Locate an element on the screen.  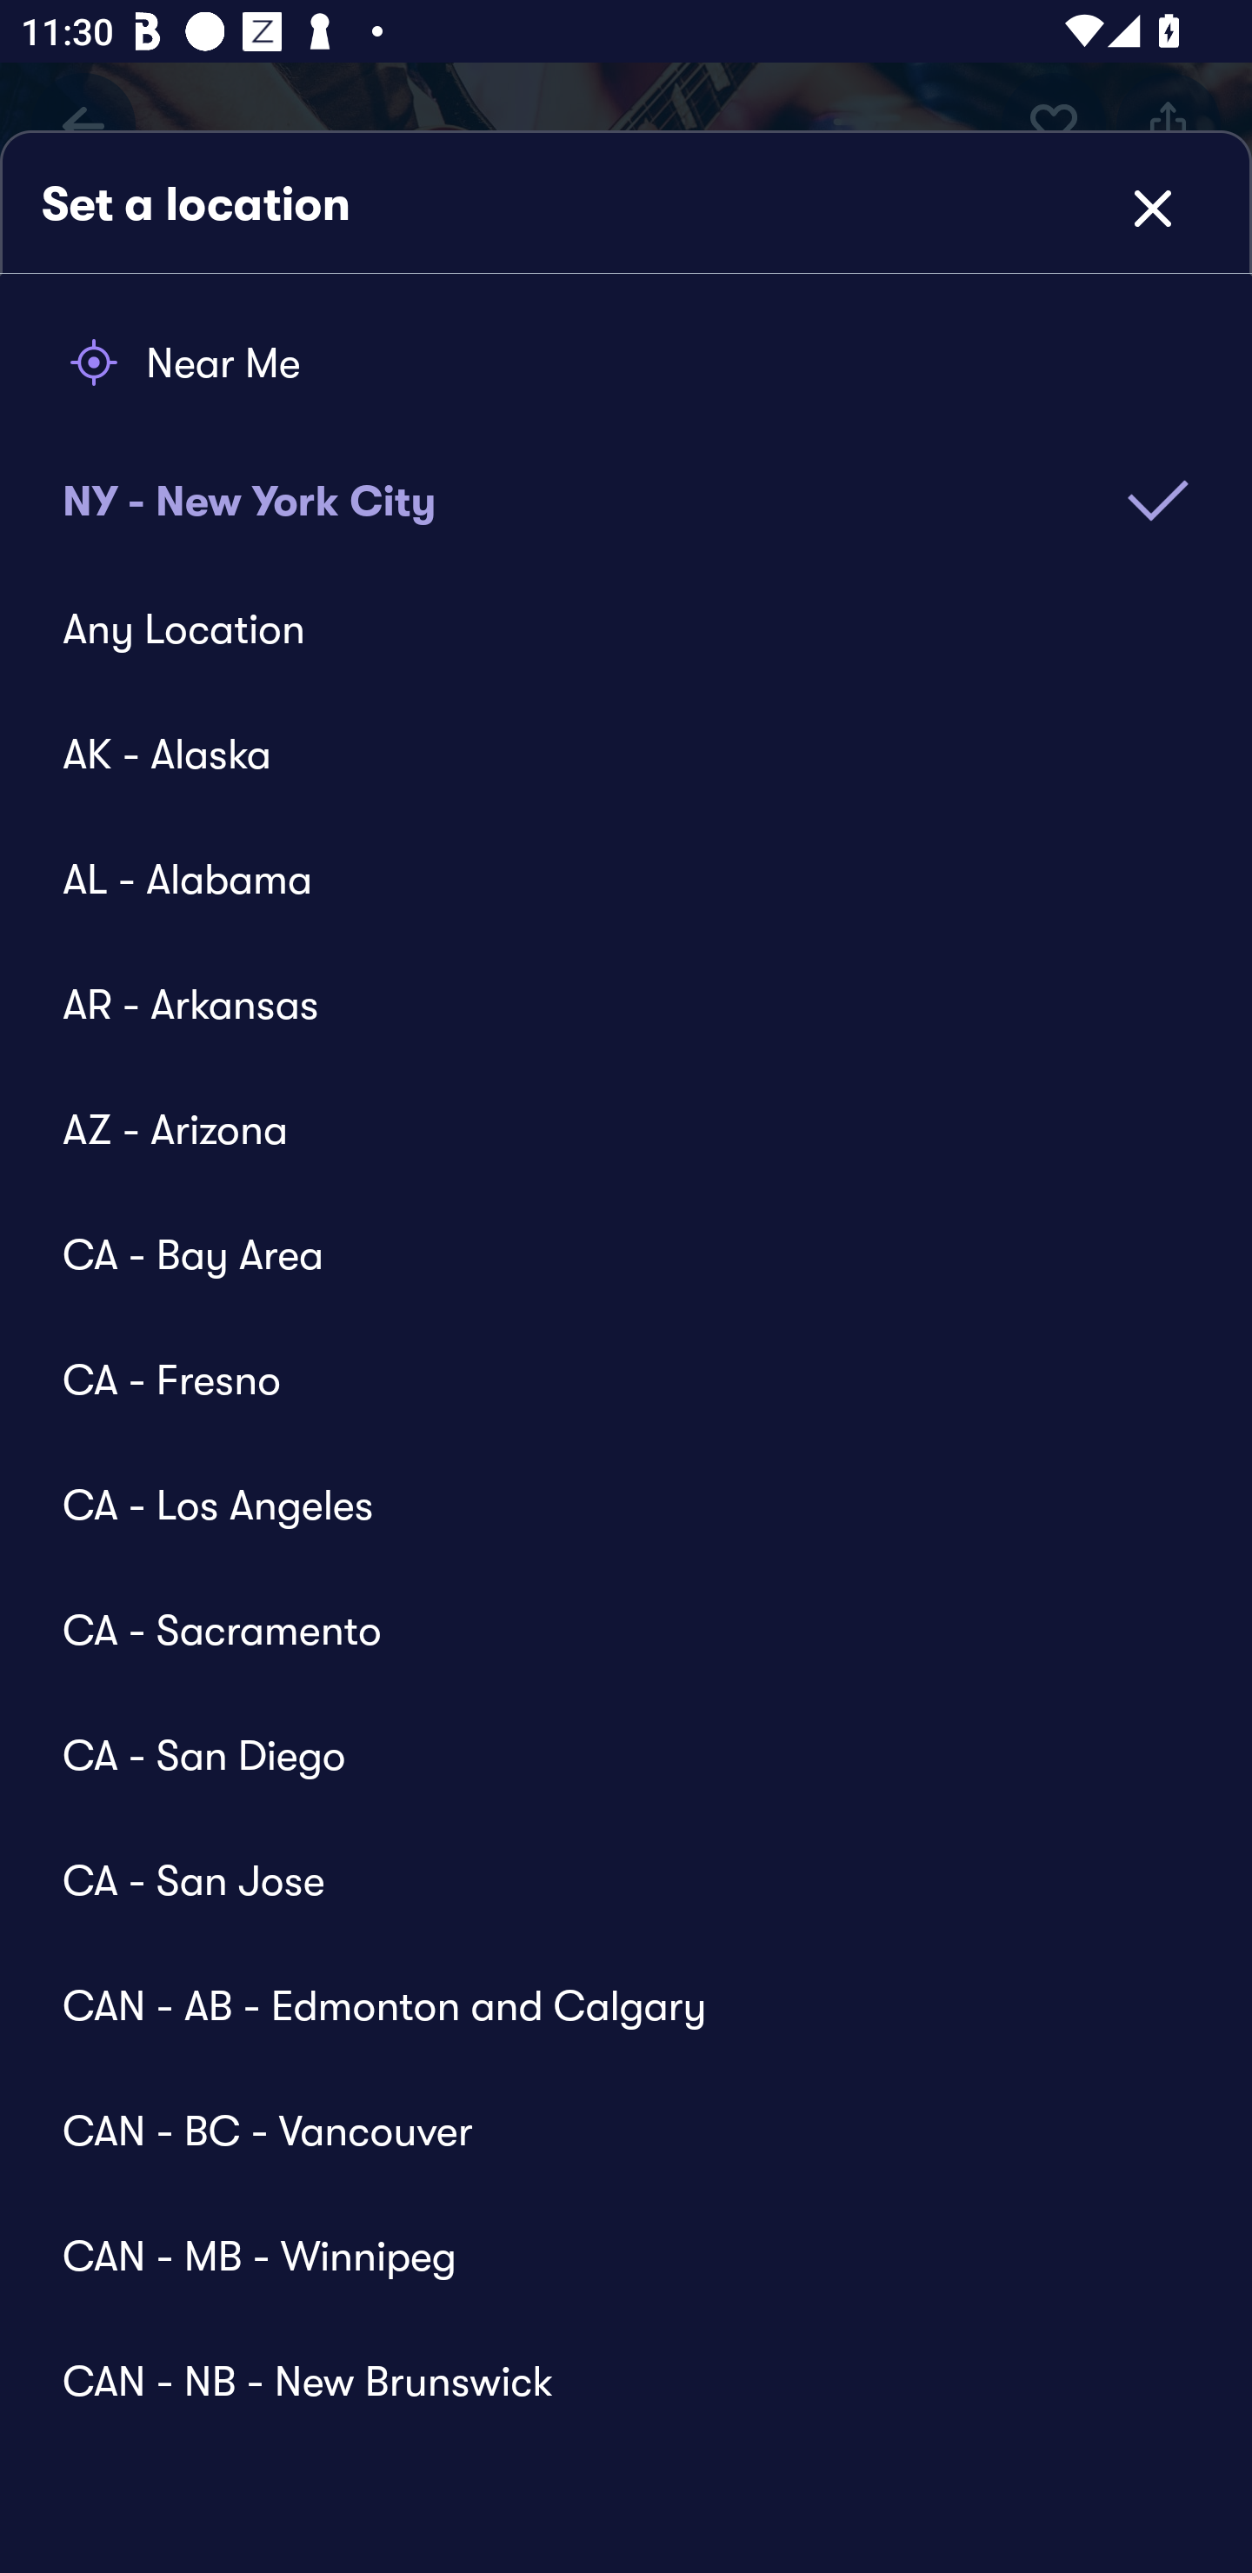
CAN - NB - New Brunswick is located at coordinates (605, 2364).